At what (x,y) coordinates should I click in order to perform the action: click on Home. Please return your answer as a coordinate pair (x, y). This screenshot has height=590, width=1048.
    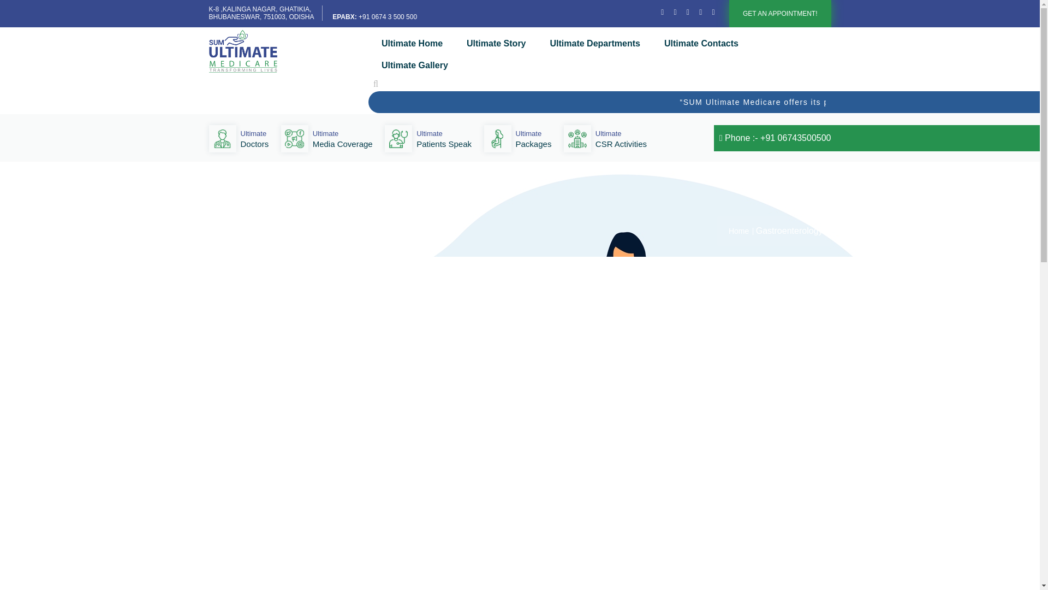
    Looking at the image, I should click on (343, 137).